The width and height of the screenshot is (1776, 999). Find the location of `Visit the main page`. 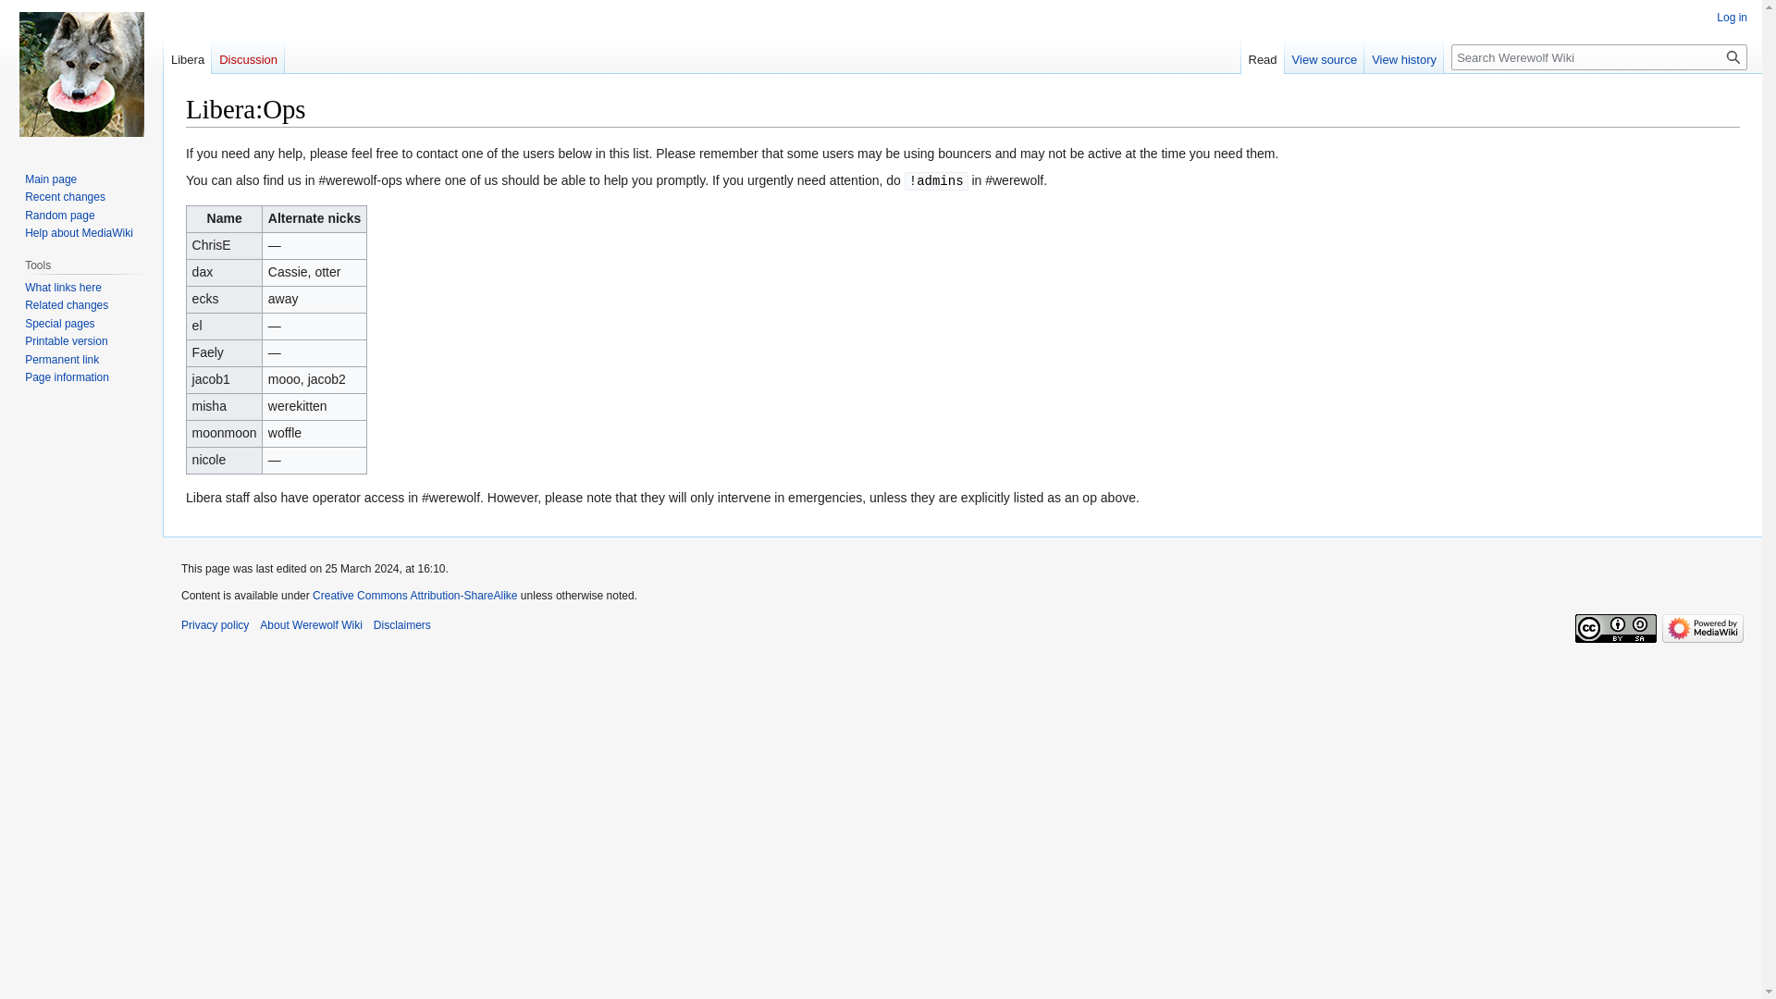

Visit the main page is located at coordinates (81, 74).